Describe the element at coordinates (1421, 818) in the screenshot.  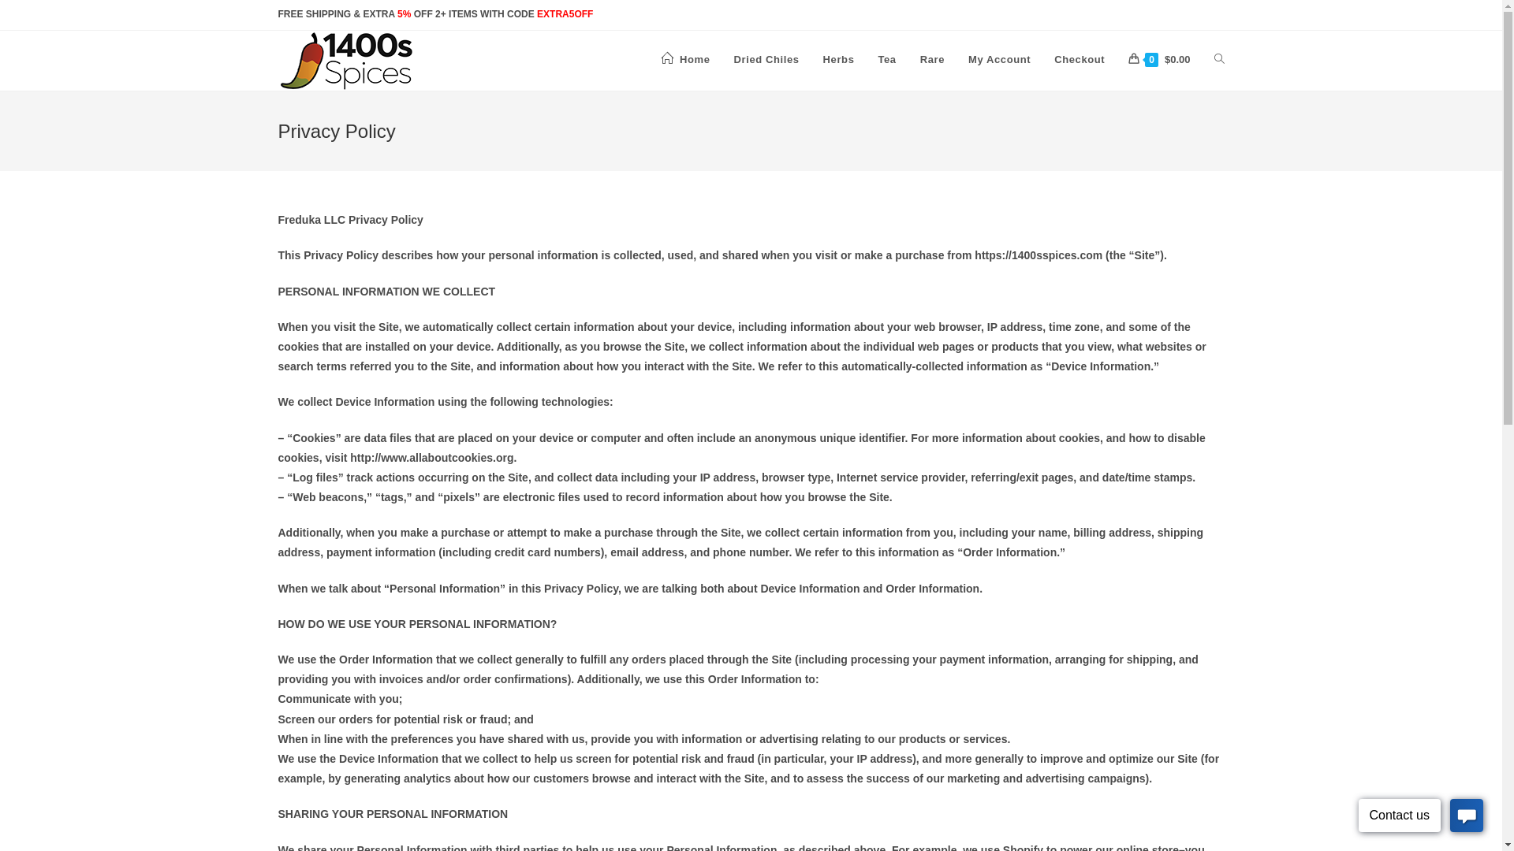
I see `Pure Chat Live Chat` at that location.